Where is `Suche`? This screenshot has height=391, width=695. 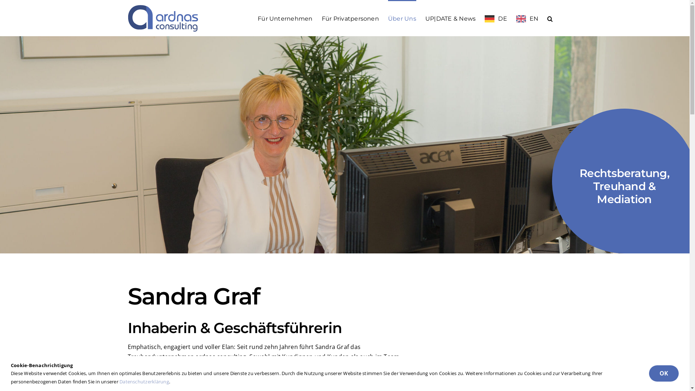 Suche is located at coordinates (550, 18).